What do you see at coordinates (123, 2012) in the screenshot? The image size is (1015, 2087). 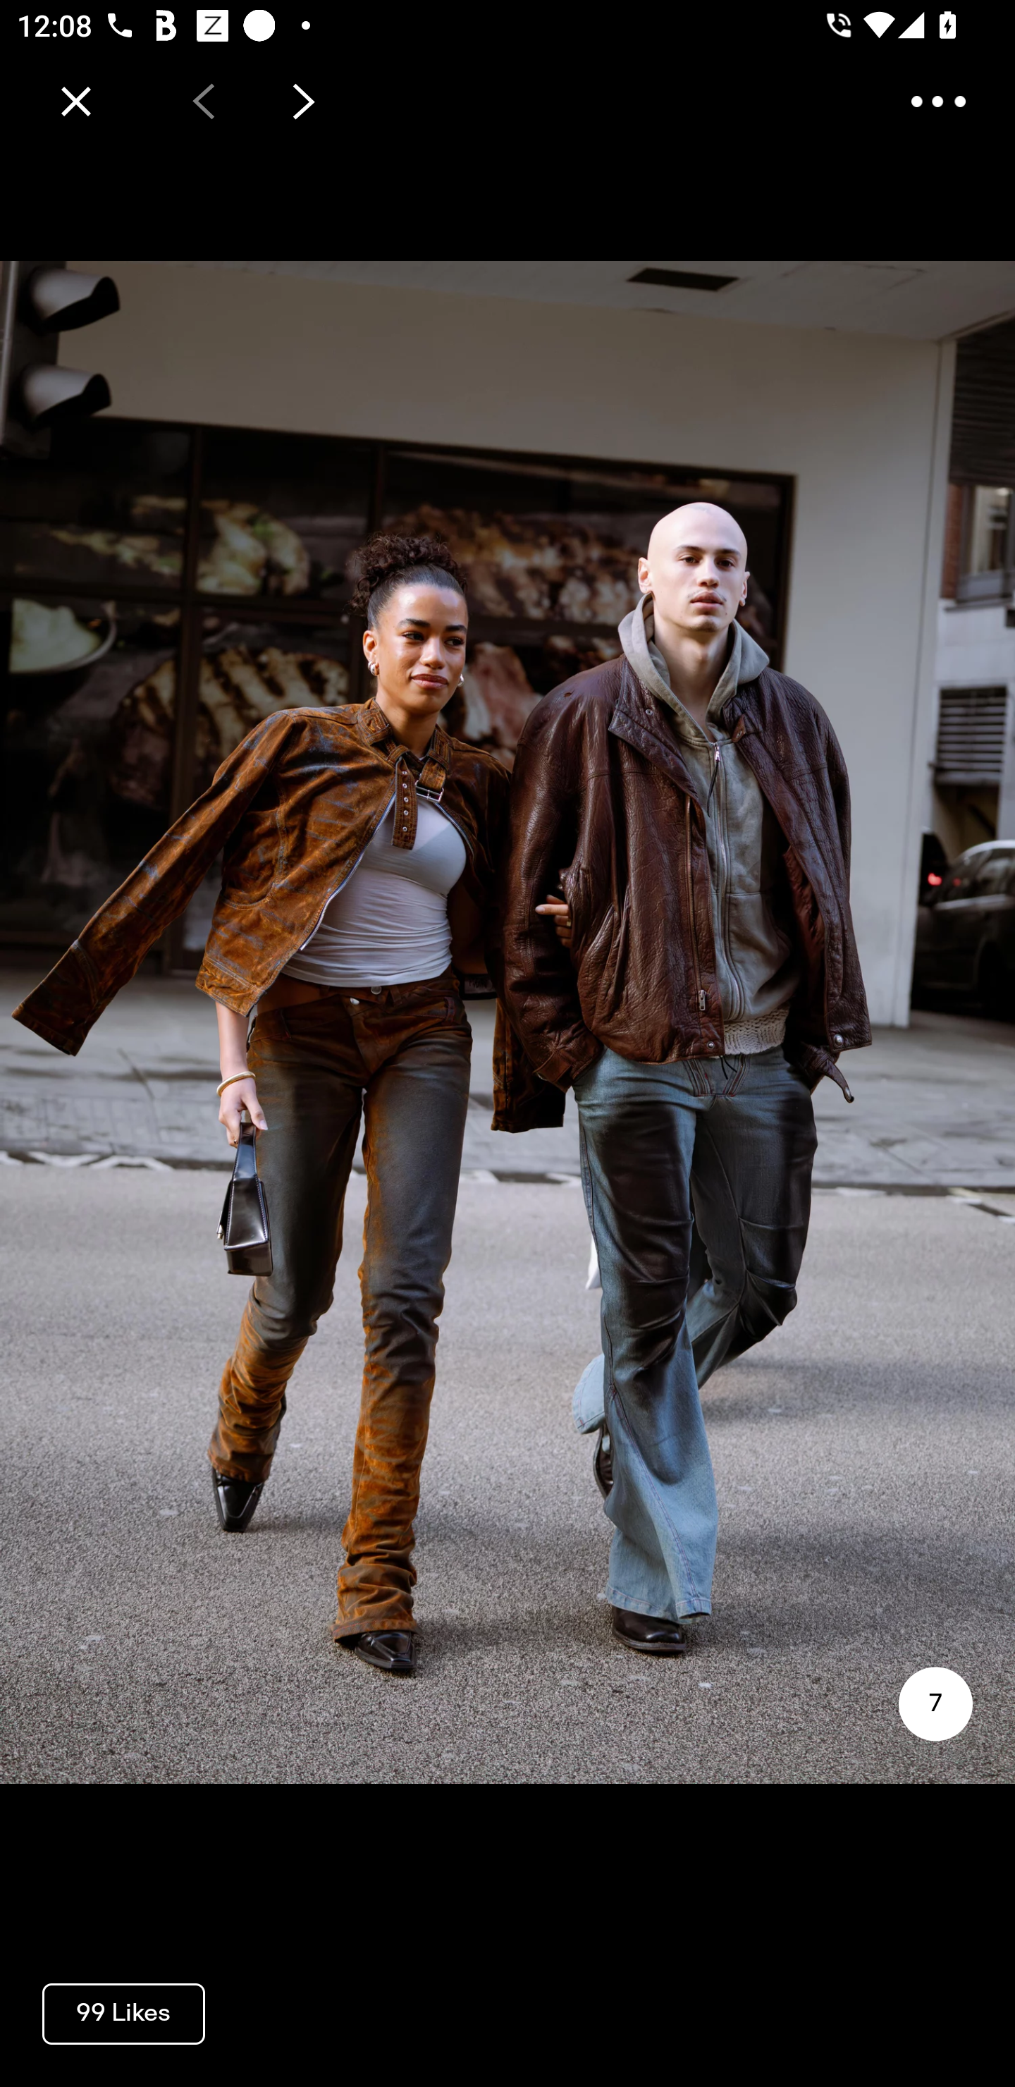 I see `99 Likes` at bounding box center [123, 2012].